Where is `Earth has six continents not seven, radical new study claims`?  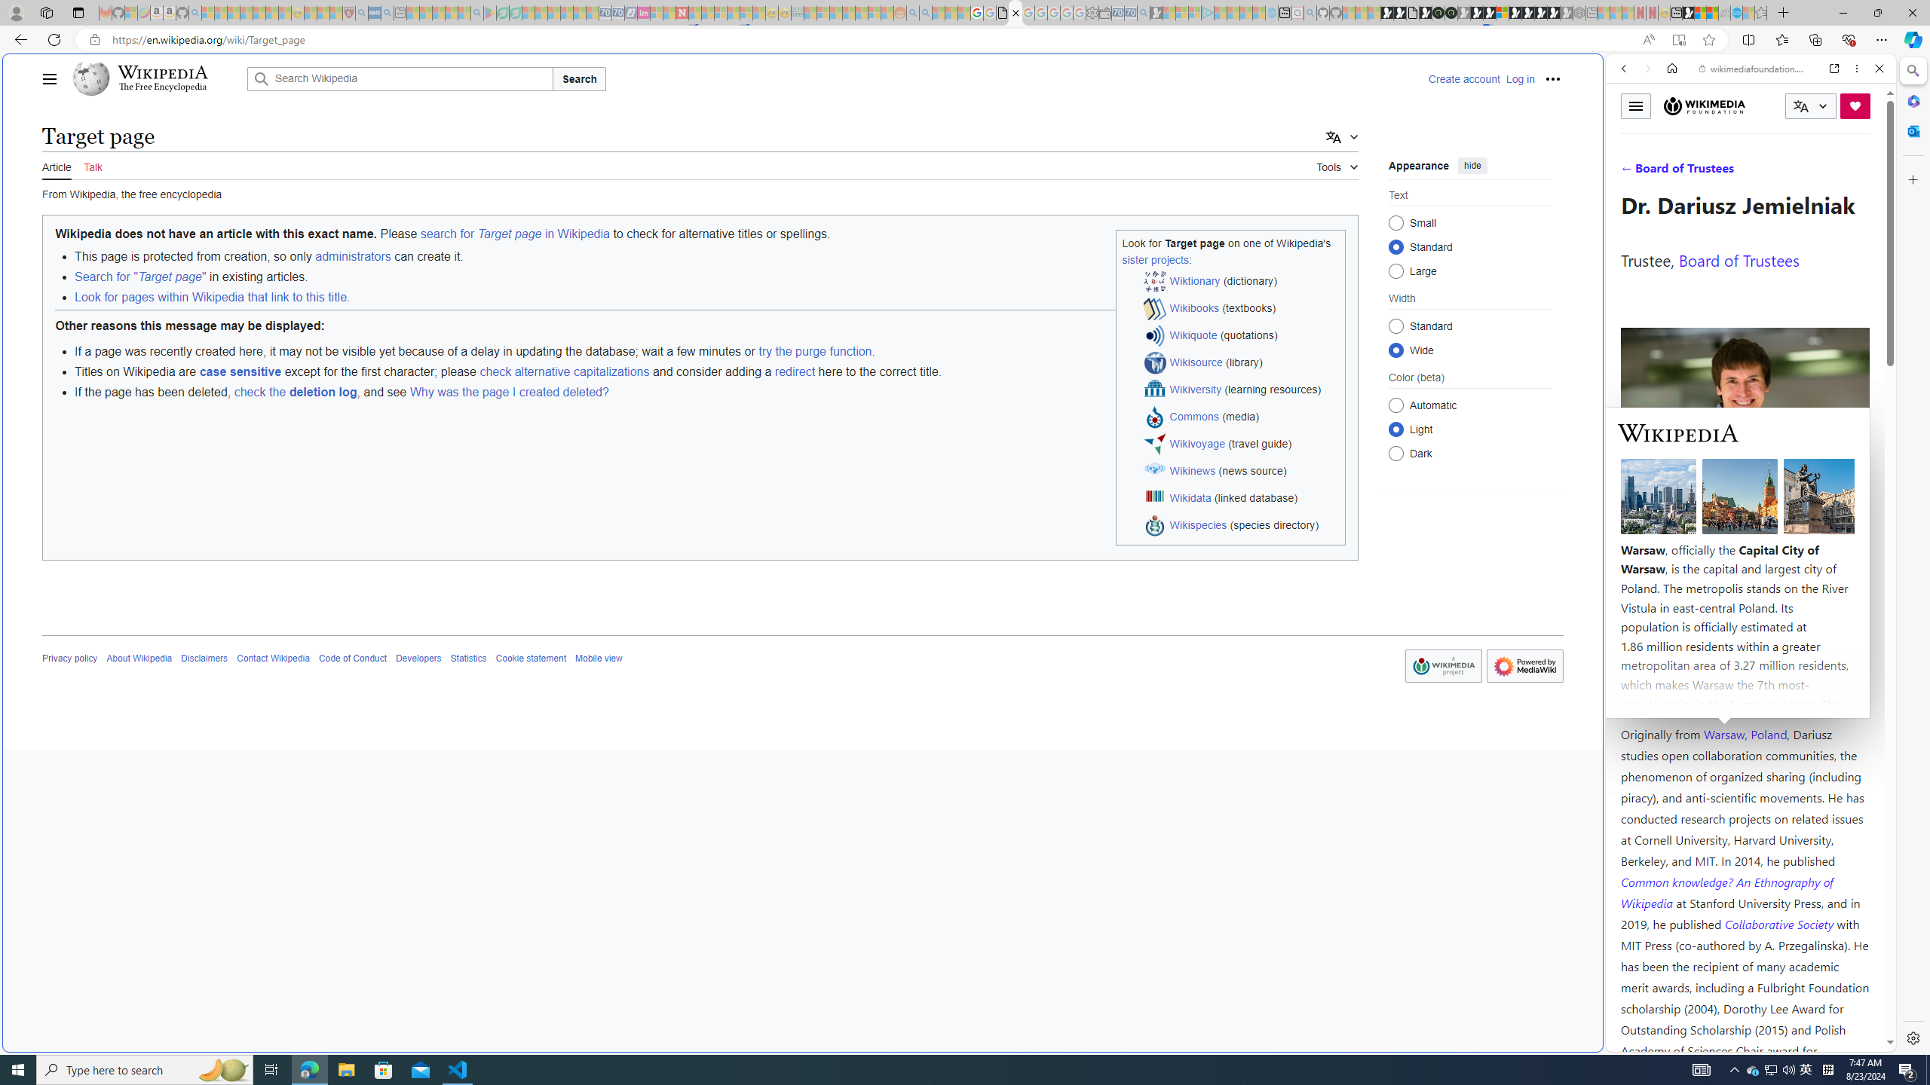
Earth has six continents not seven, radical new study claims is located at coordinates (1713, 13).